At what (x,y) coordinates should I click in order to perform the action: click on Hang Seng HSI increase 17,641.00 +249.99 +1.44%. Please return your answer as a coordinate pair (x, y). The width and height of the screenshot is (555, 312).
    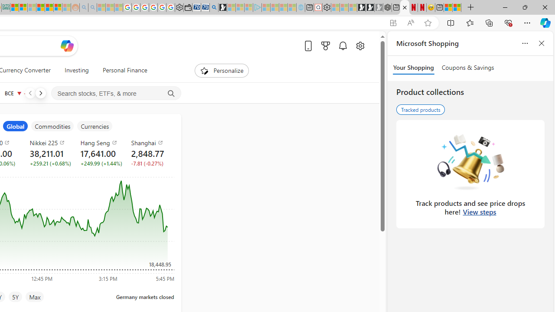
    Looking at the image, I should click on (99, 153).